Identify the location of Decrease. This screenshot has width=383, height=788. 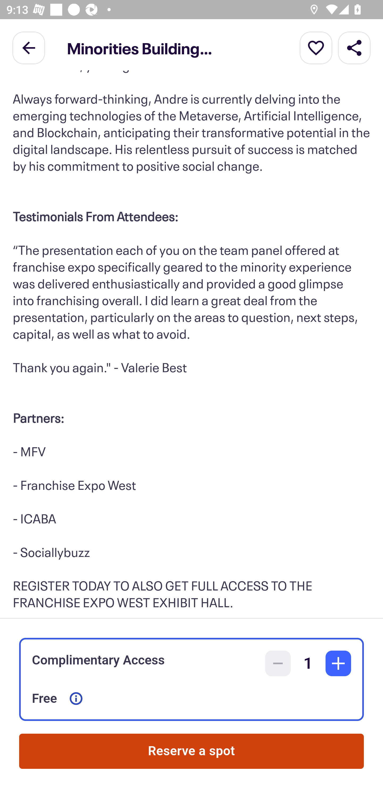
(278, 663).